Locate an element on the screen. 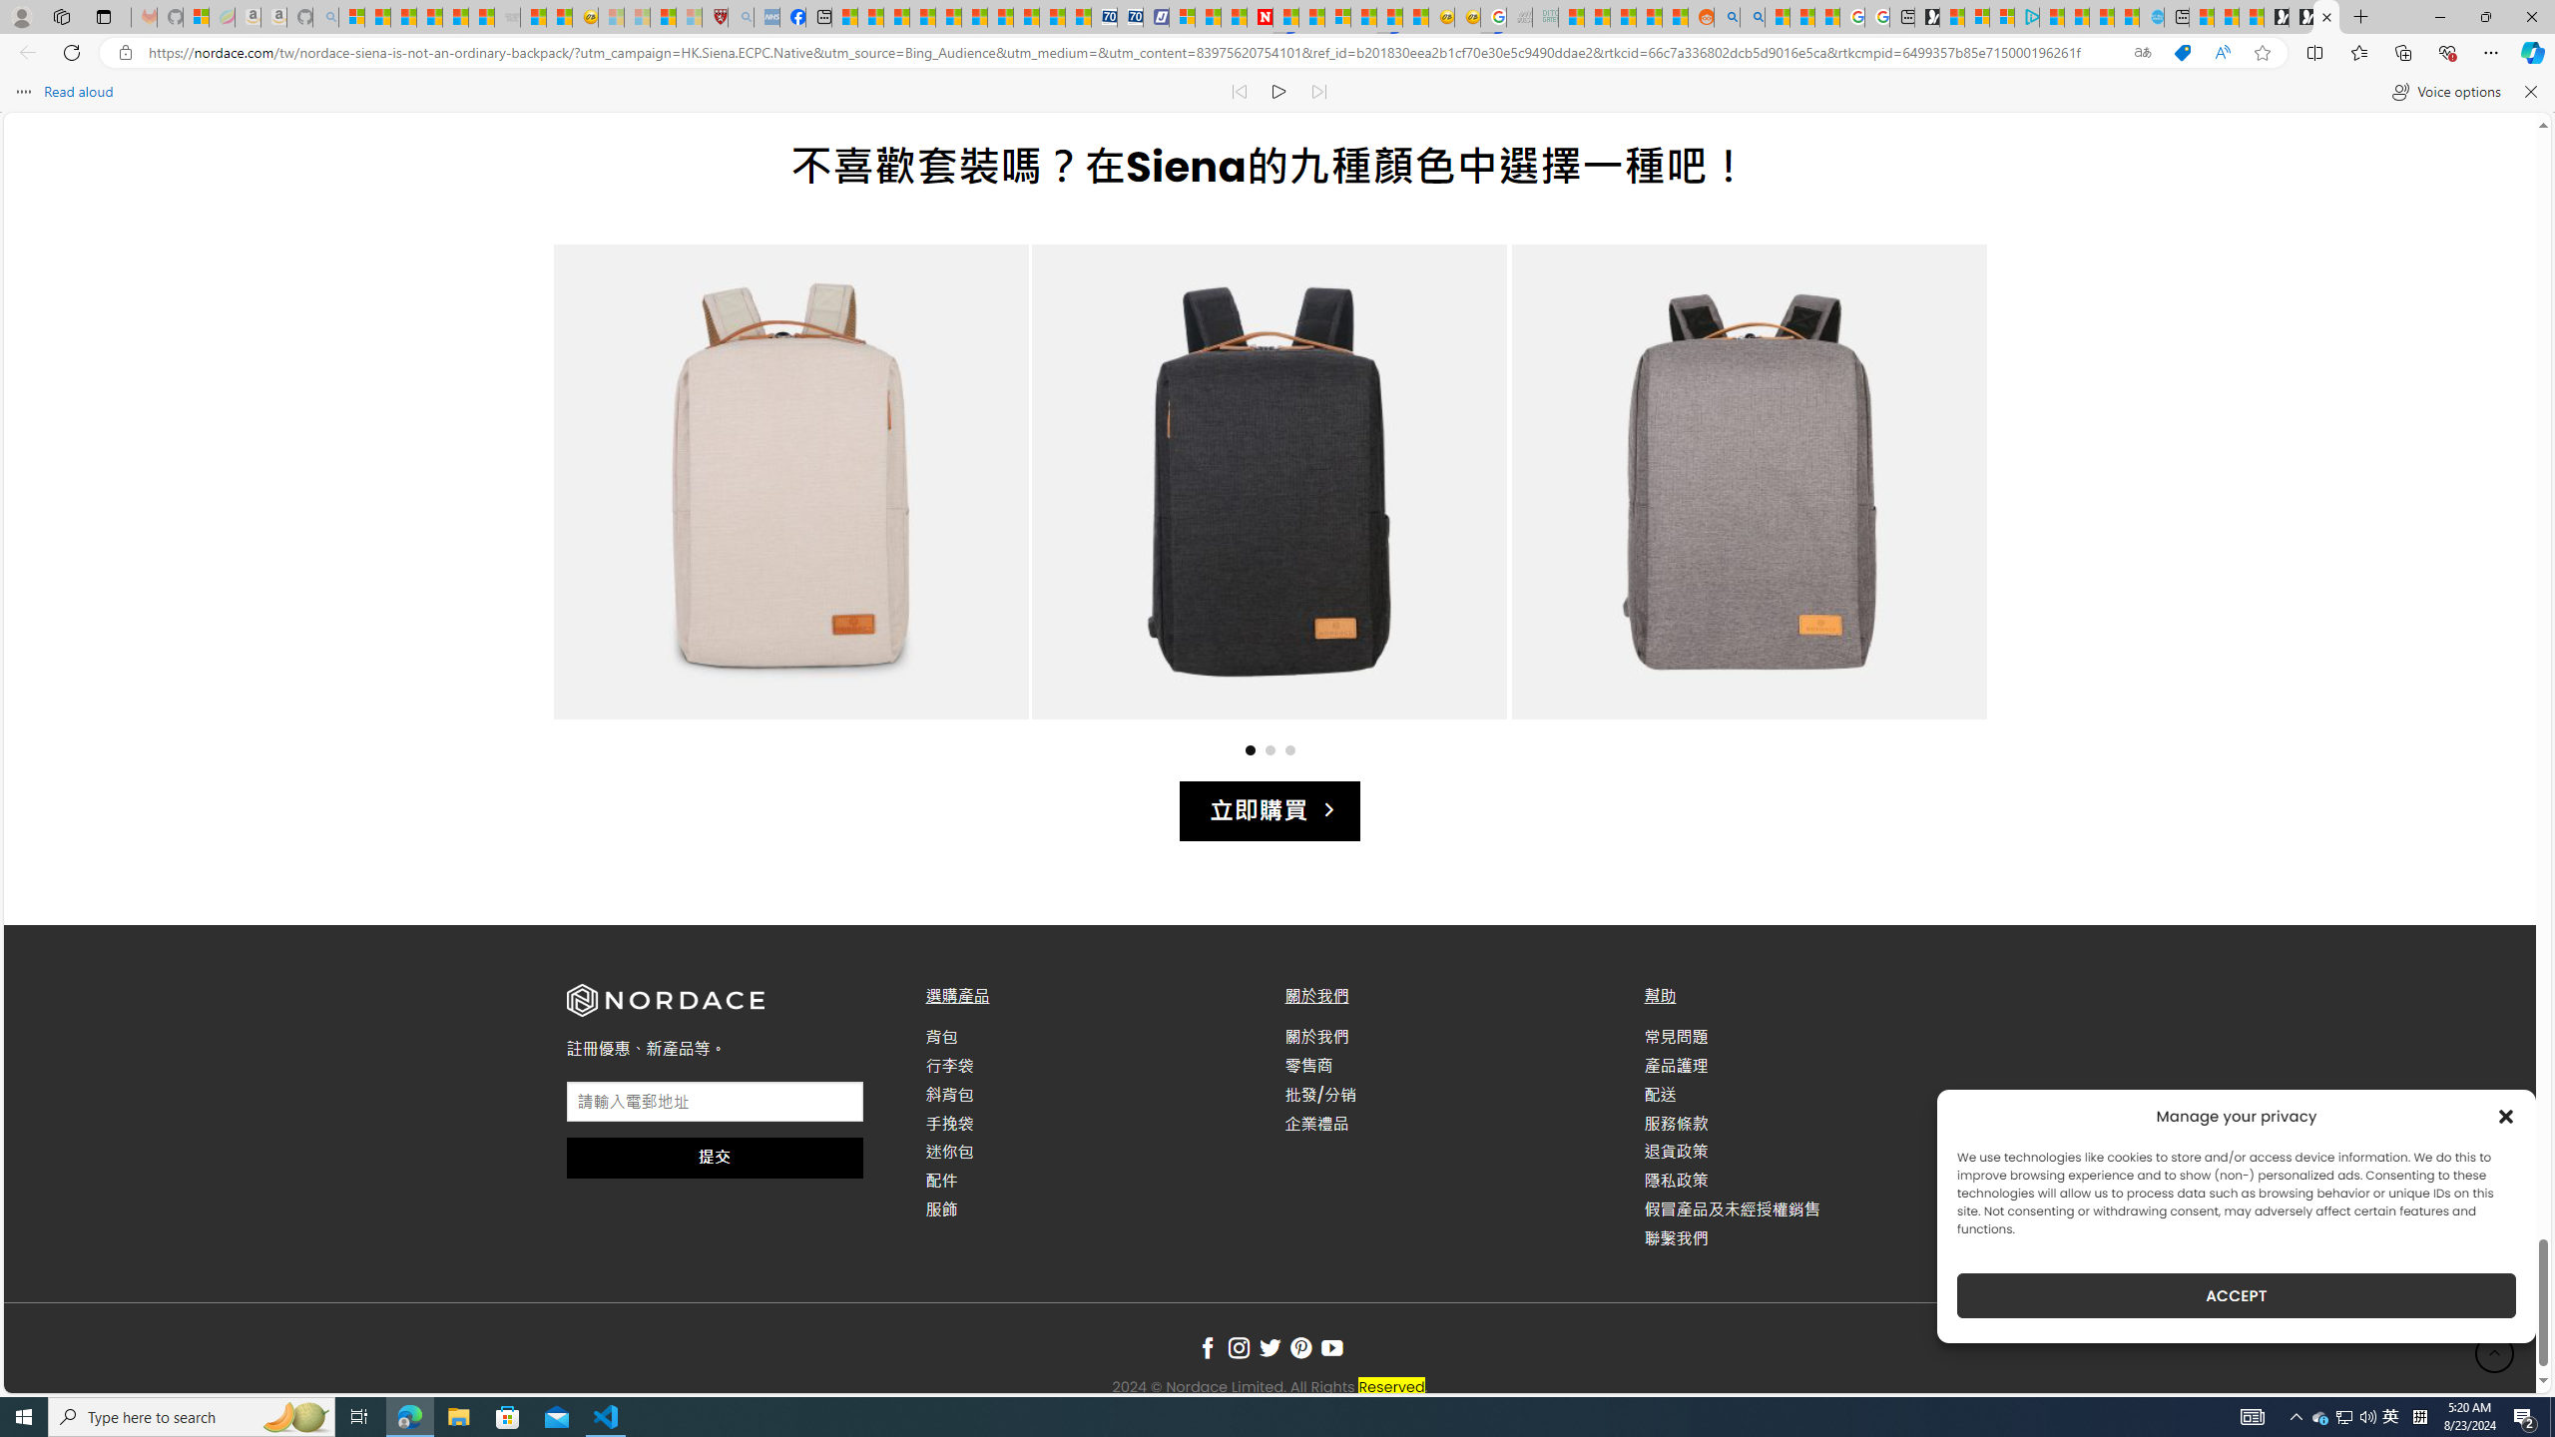  World - MSN is located at coordinates (896, 17).